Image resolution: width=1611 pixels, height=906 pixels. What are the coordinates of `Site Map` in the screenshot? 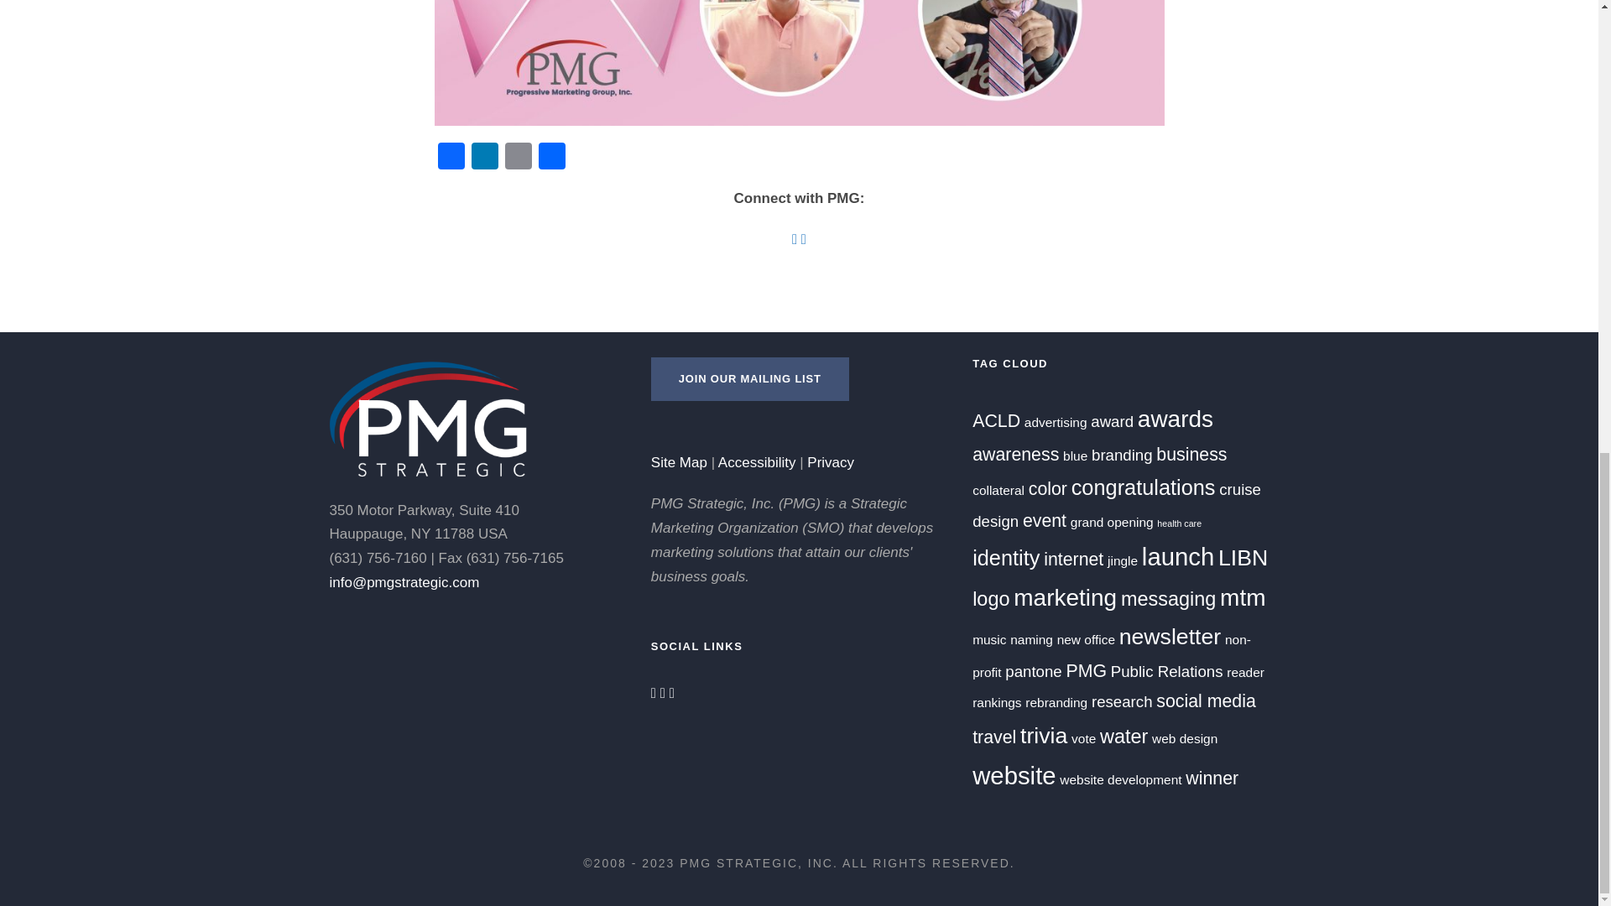 It's located at (678, 462).